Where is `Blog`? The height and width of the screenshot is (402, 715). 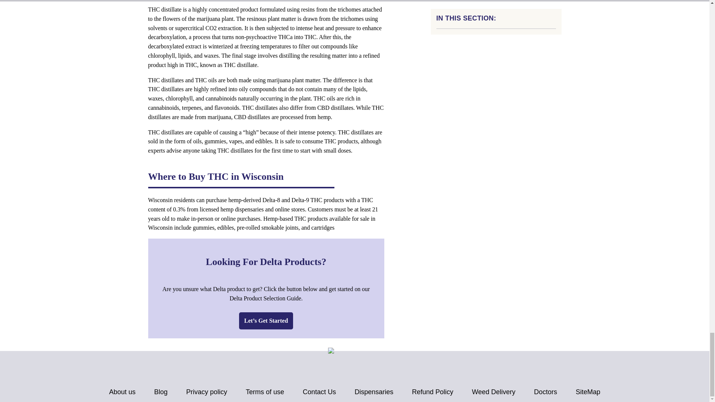
Blog is located at coordinates (161, 392).